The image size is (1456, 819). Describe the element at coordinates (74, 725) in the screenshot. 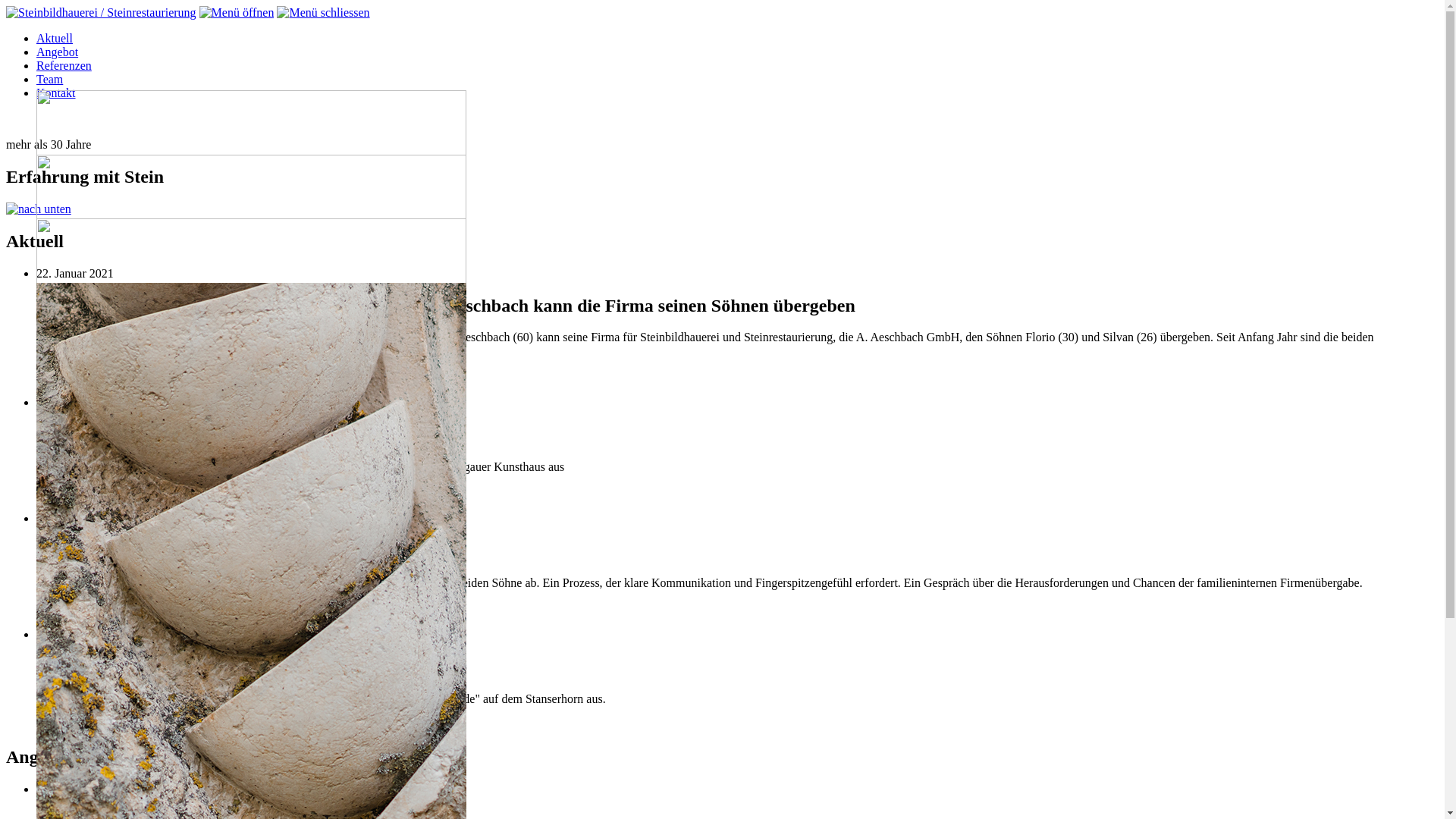

I see `Skulptur Wolke` at that location.